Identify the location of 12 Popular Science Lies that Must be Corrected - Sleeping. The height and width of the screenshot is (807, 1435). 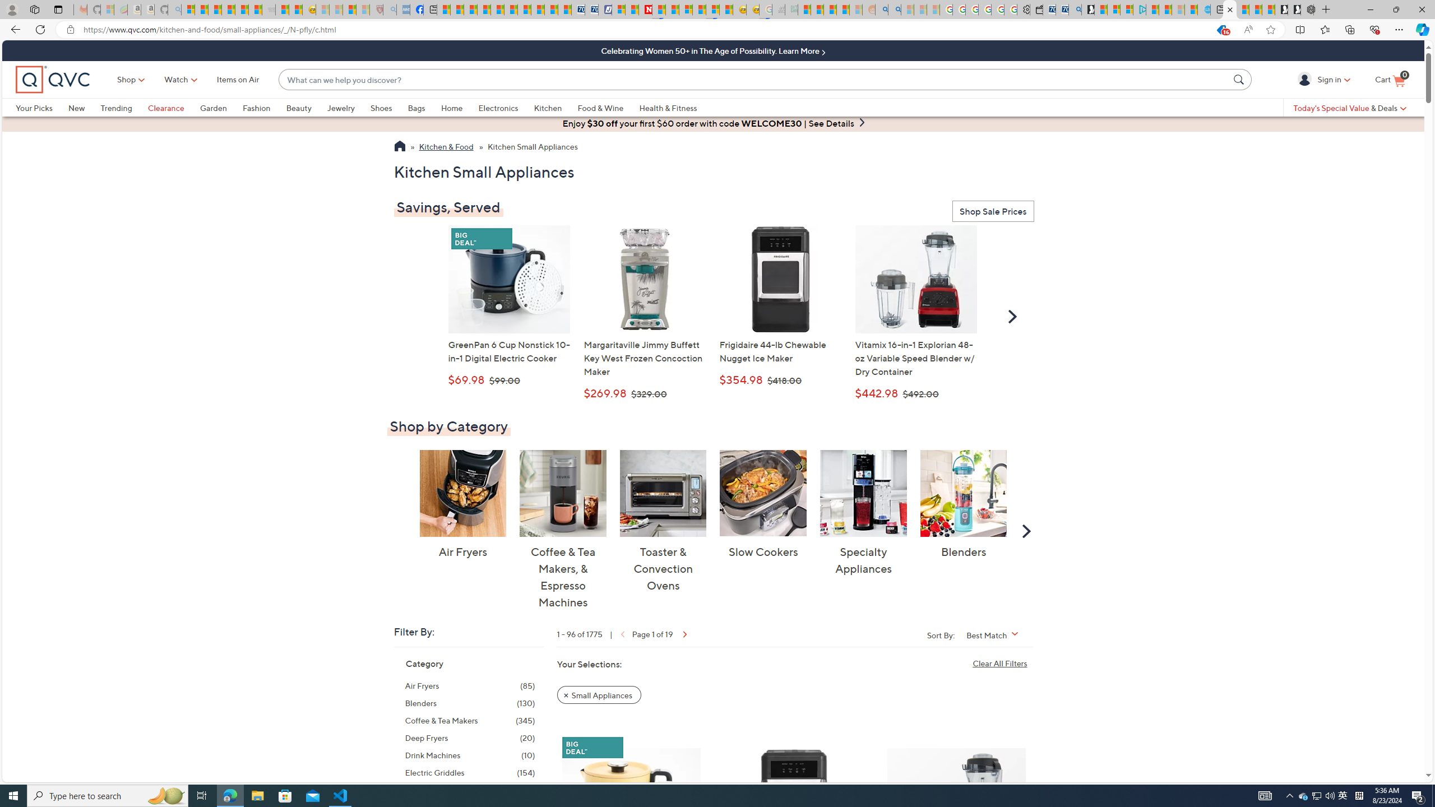
(363, 10).